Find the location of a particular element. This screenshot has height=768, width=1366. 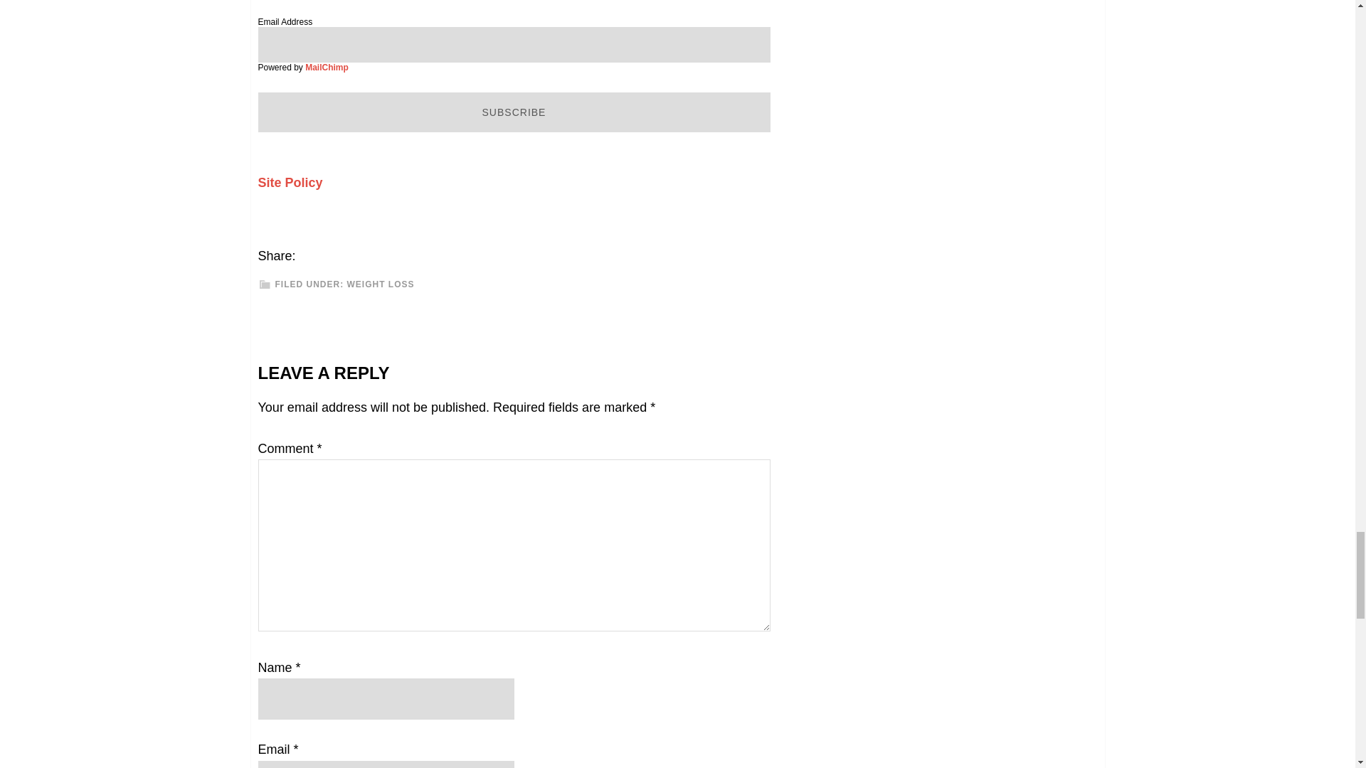

Subscribe is located at coordinates (514, 112).